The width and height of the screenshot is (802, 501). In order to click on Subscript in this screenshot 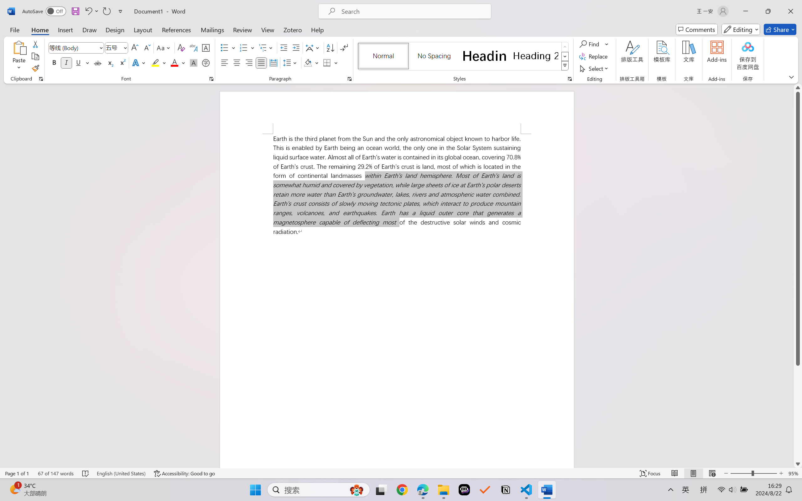, I will do `click(110, 63)`.